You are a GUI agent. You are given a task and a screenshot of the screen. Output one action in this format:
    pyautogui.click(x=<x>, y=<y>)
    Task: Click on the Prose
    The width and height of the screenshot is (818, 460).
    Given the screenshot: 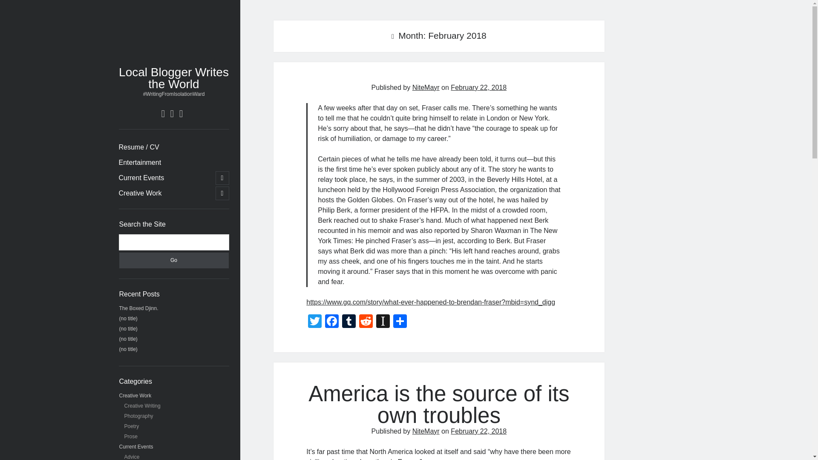 What is the action you would take?
    pyautogui.click(x=130, y=437)
    